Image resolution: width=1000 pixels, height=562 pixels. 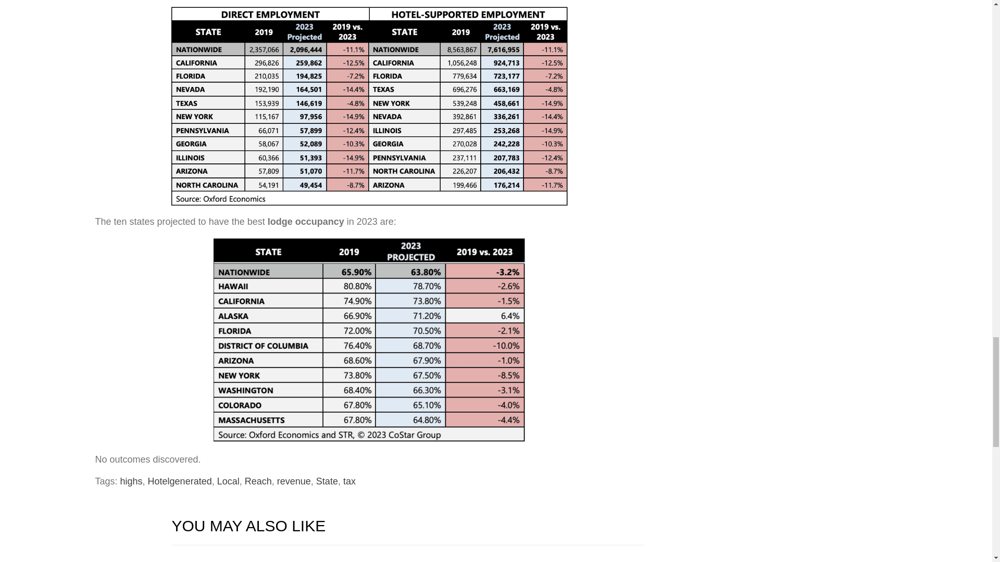 I want to click on Reach, so click(x=258, y=481).